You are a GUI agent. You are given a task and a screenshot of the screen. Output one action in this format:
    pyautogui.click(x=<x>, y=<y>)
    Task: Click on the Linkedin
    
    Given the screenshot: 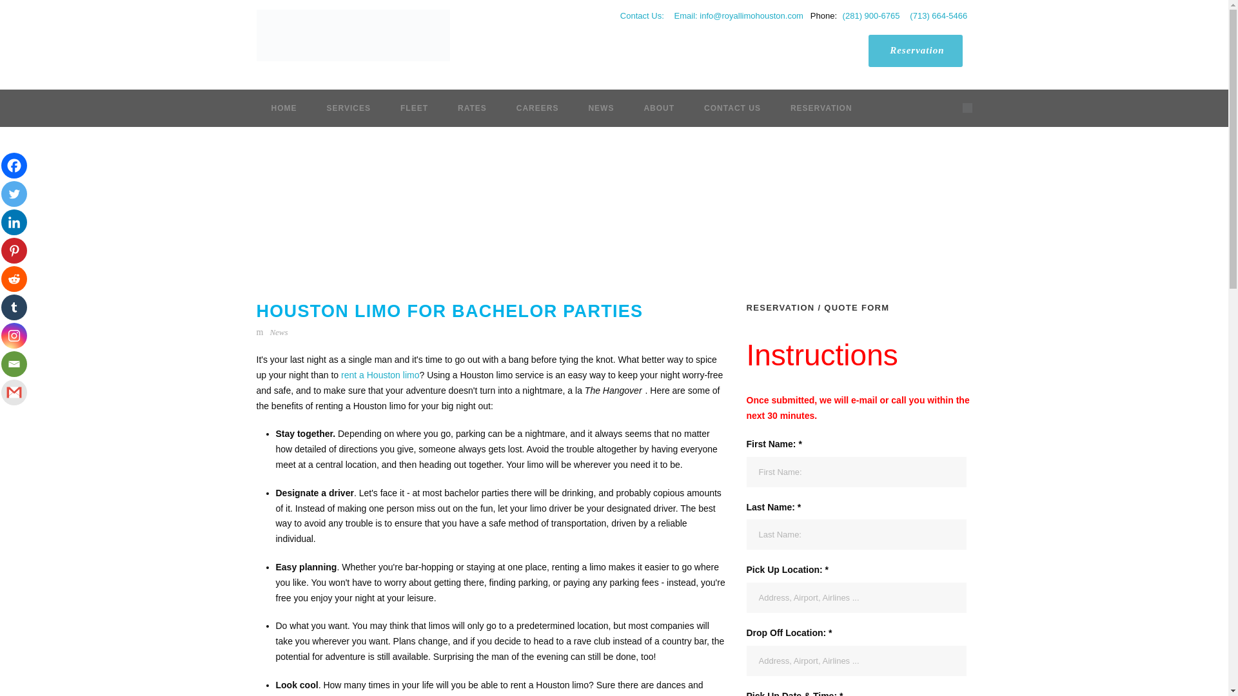 What is the action you would take?
    pyautogui.click(x=14, y=222)
    